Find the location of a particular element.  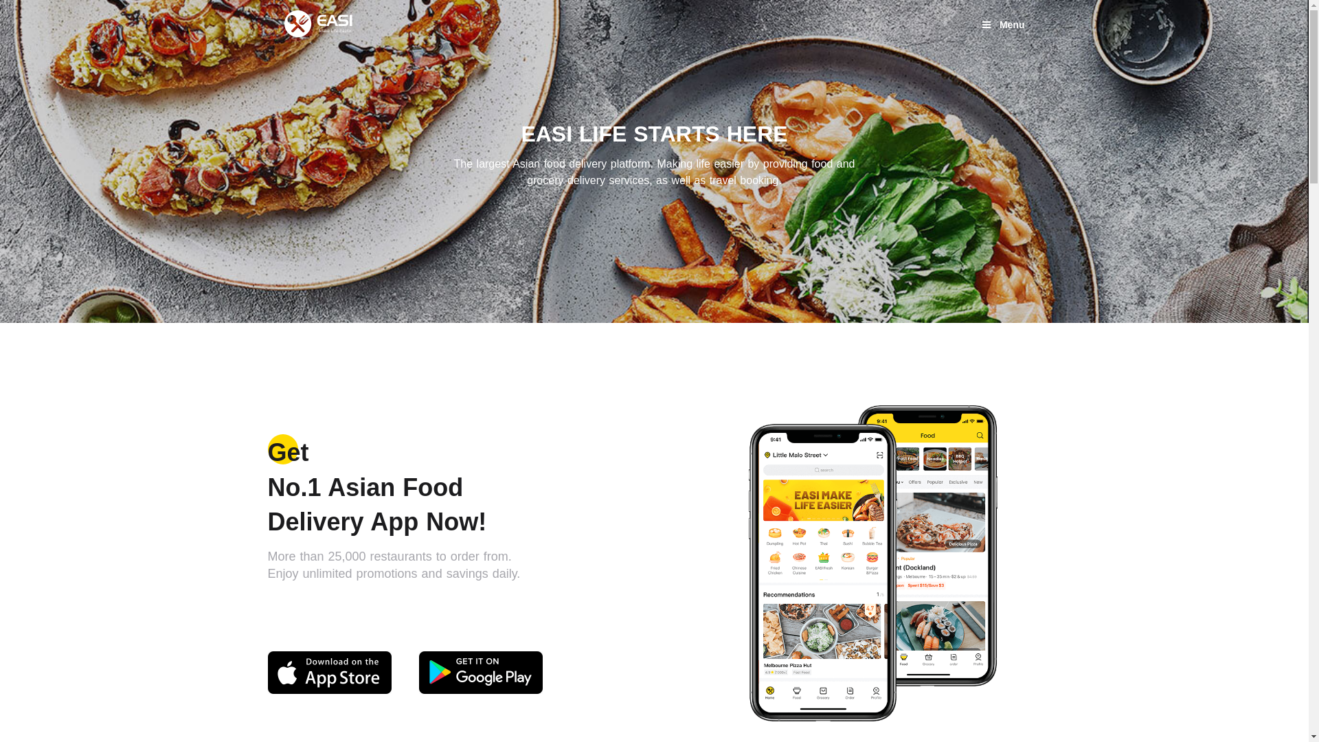

EASI is located at coordinates (319, 24).